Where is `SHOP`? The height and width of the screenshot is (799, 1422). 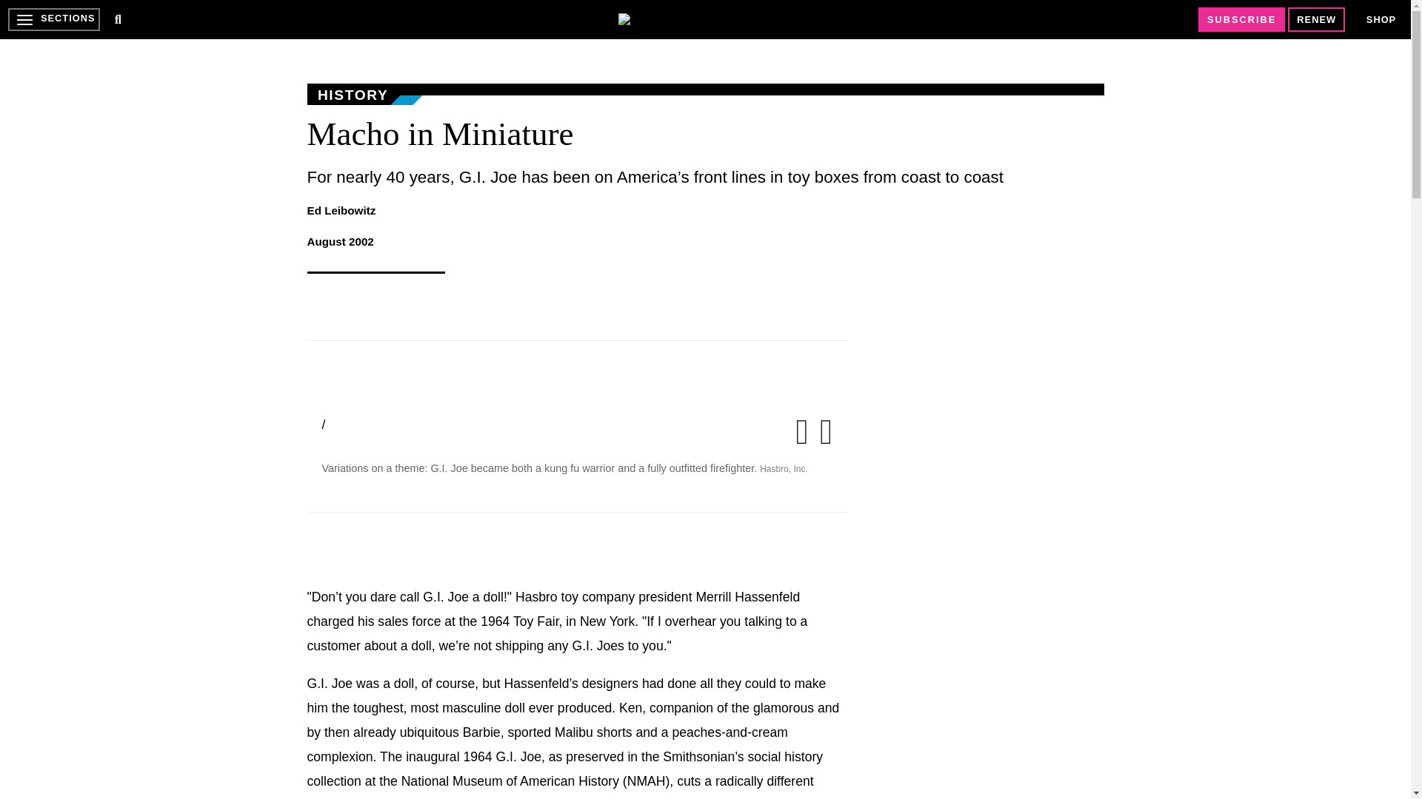 SHOP is located at coordinates (1381, 19).